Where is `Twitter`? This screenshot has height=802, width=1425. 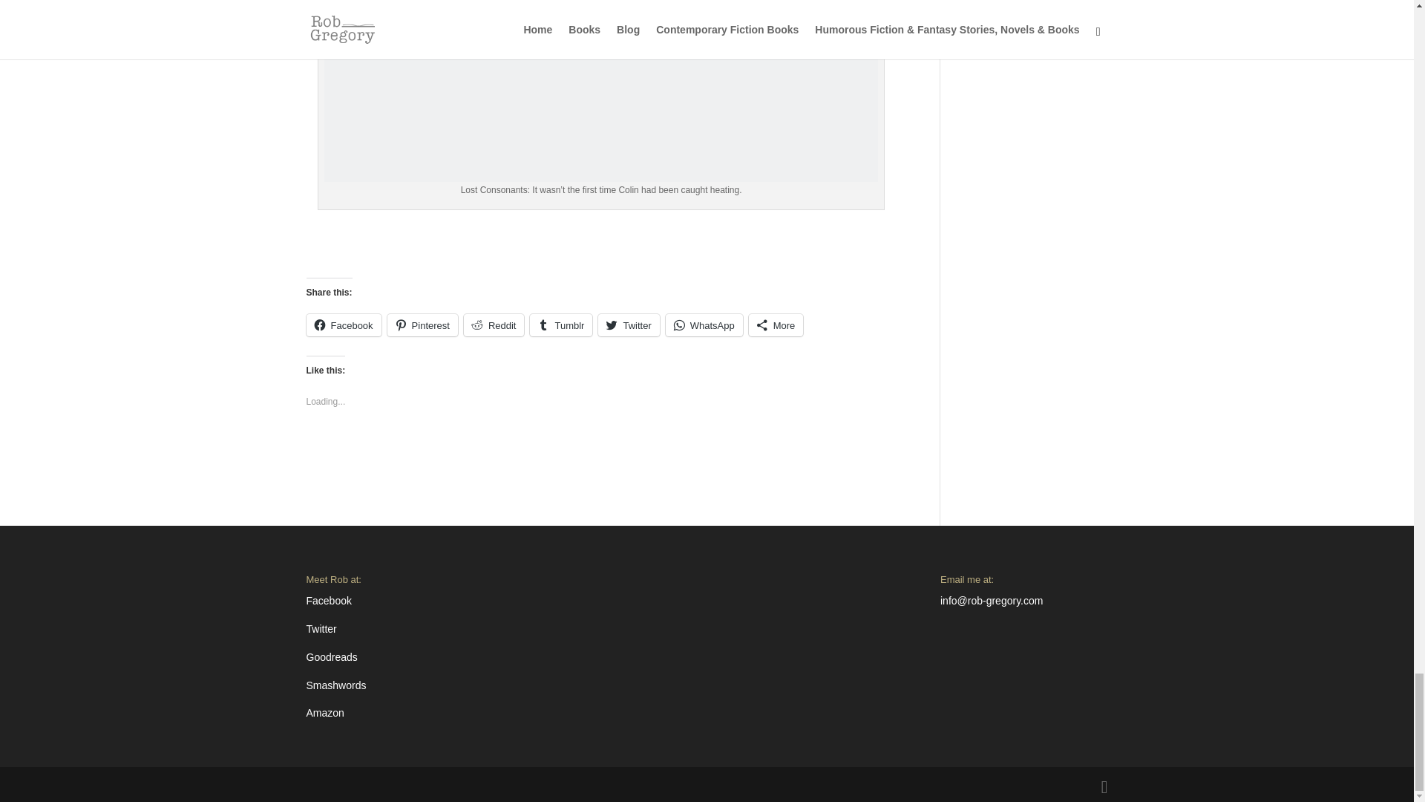
Twitter is located at coordinates (628, 325).